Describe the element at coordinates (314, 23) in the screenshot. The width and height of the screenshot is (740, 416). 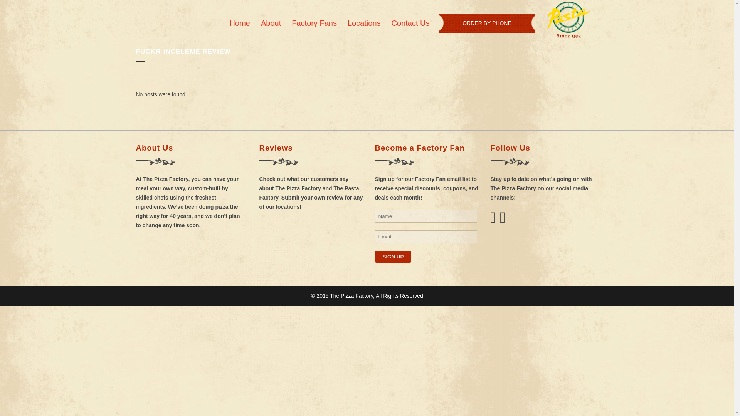
I see `Factory Fans` at that location.